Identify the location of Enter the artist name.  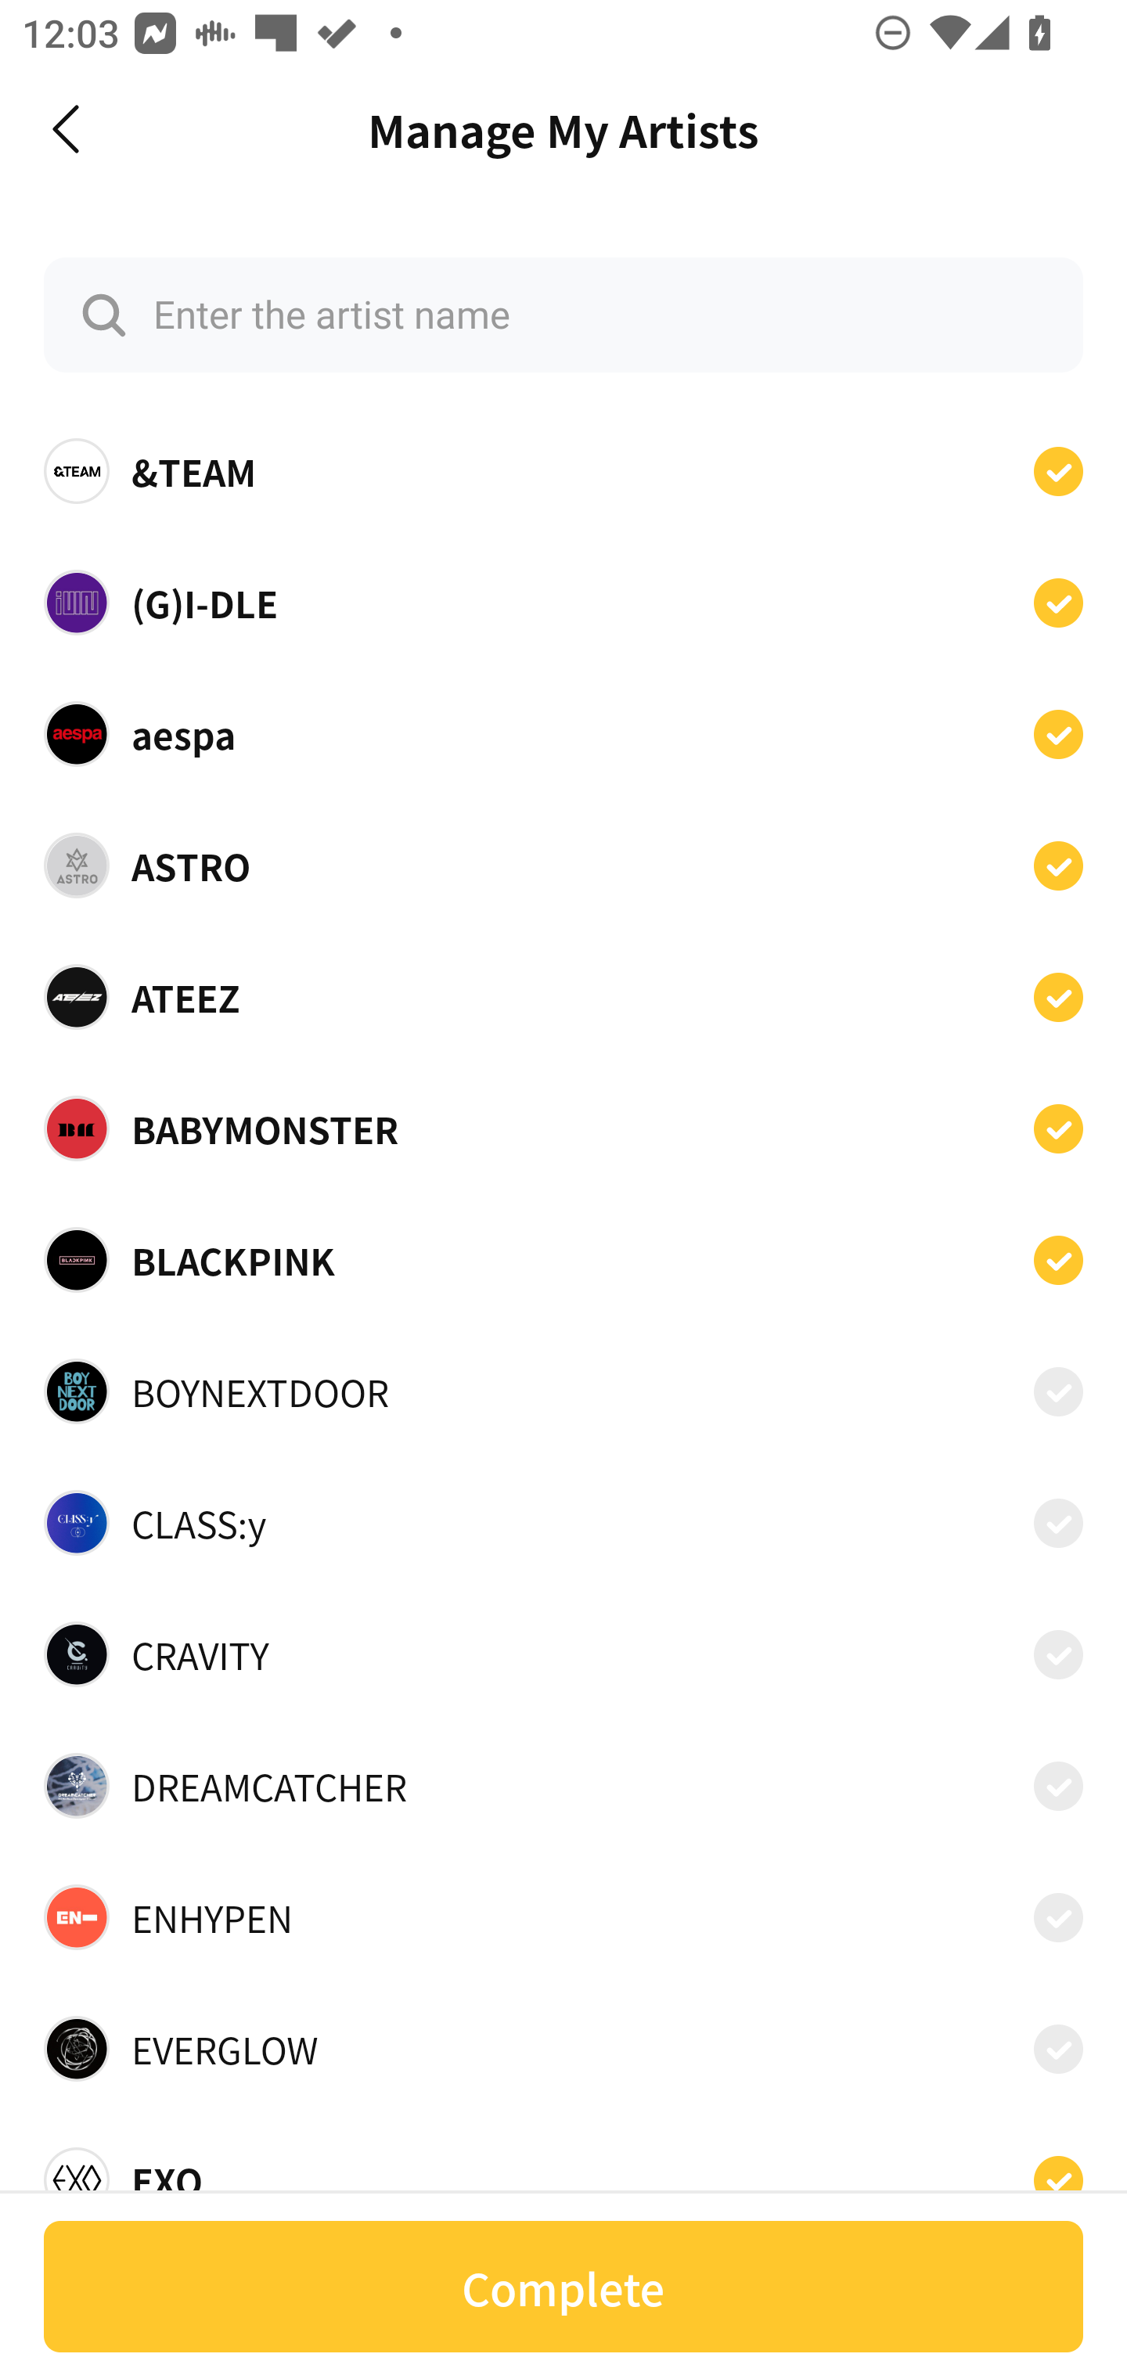
(563, 315).